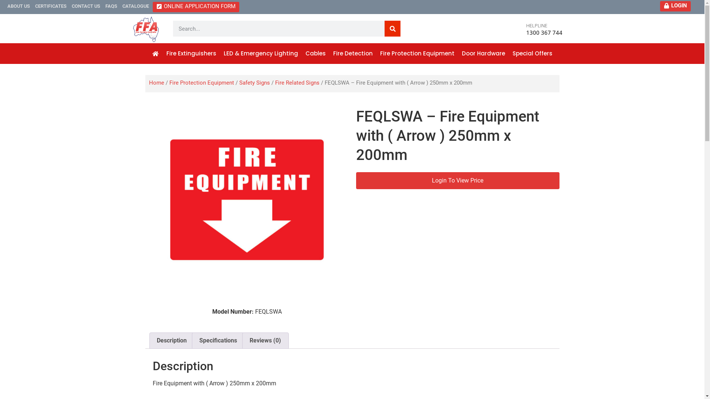 The image size is (710, 399). I want to click on fire-equipment-with-arrow, so click(247, 199).